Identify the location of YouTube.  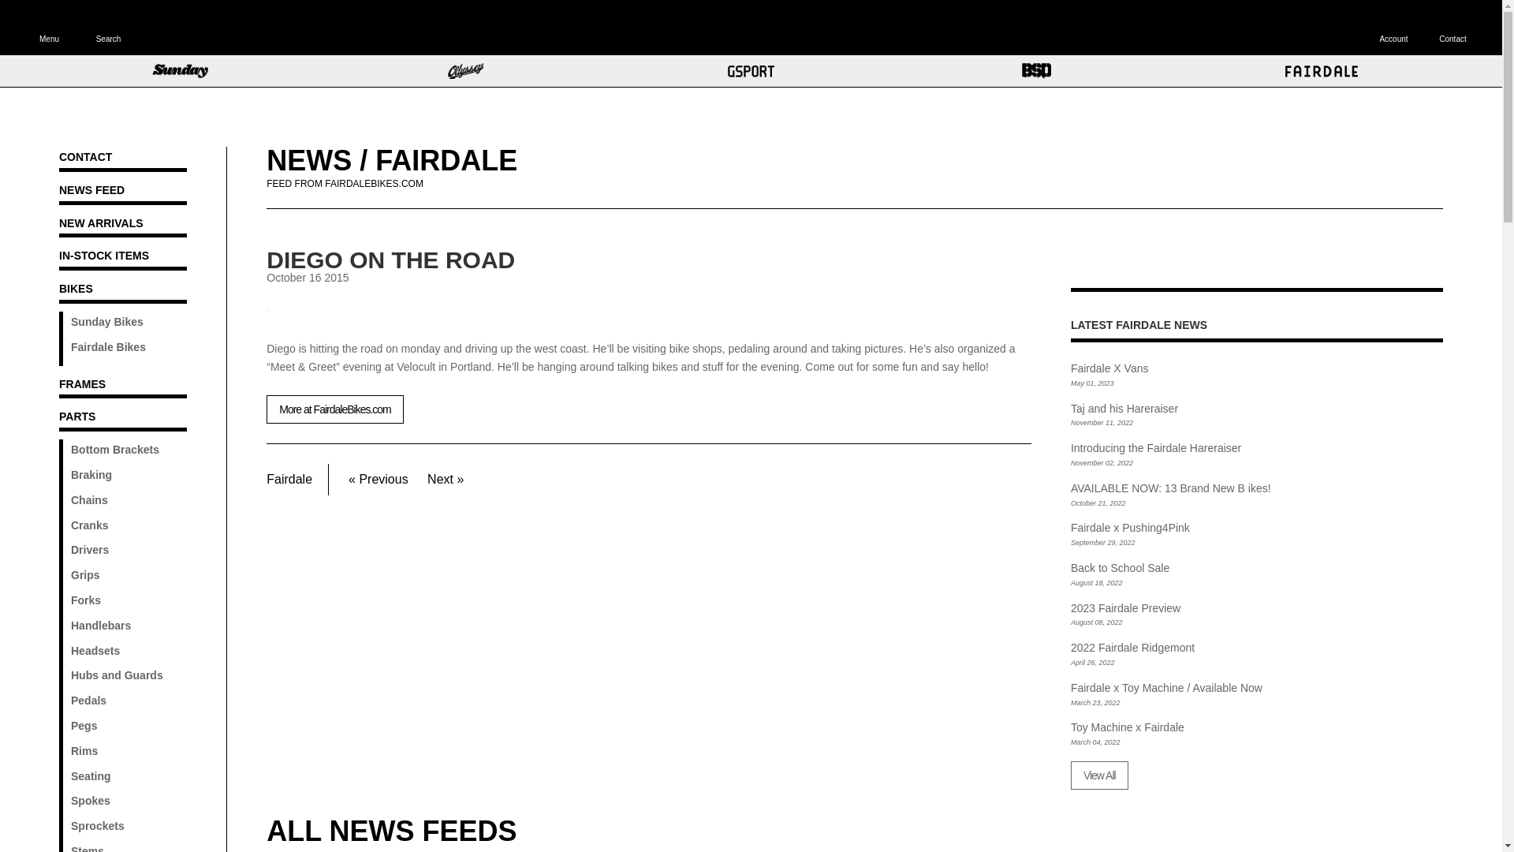
(1164, 259).